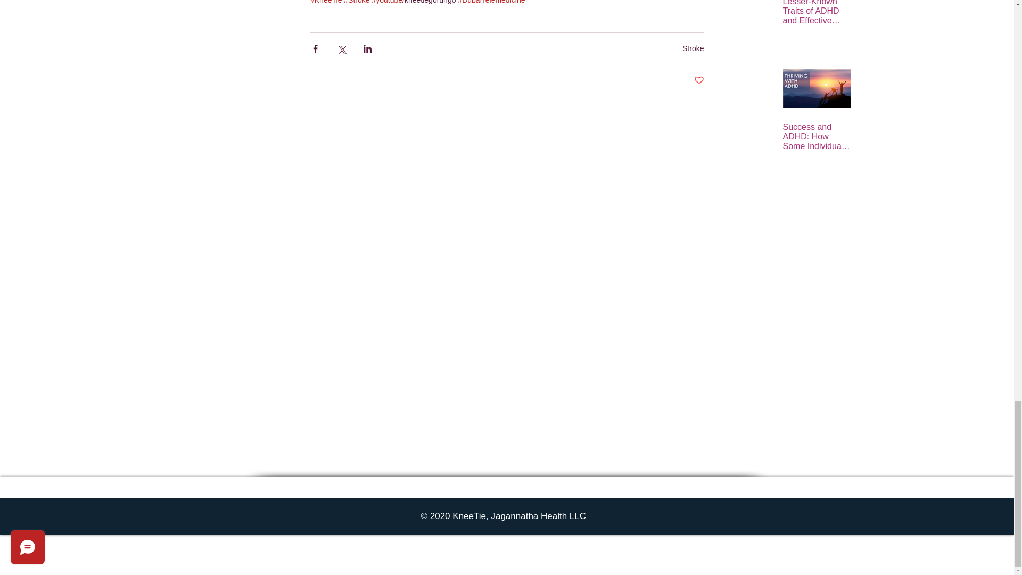  Describe the element at coordinates (693, 48) in the screenshot. I see `Stroke` at that location.